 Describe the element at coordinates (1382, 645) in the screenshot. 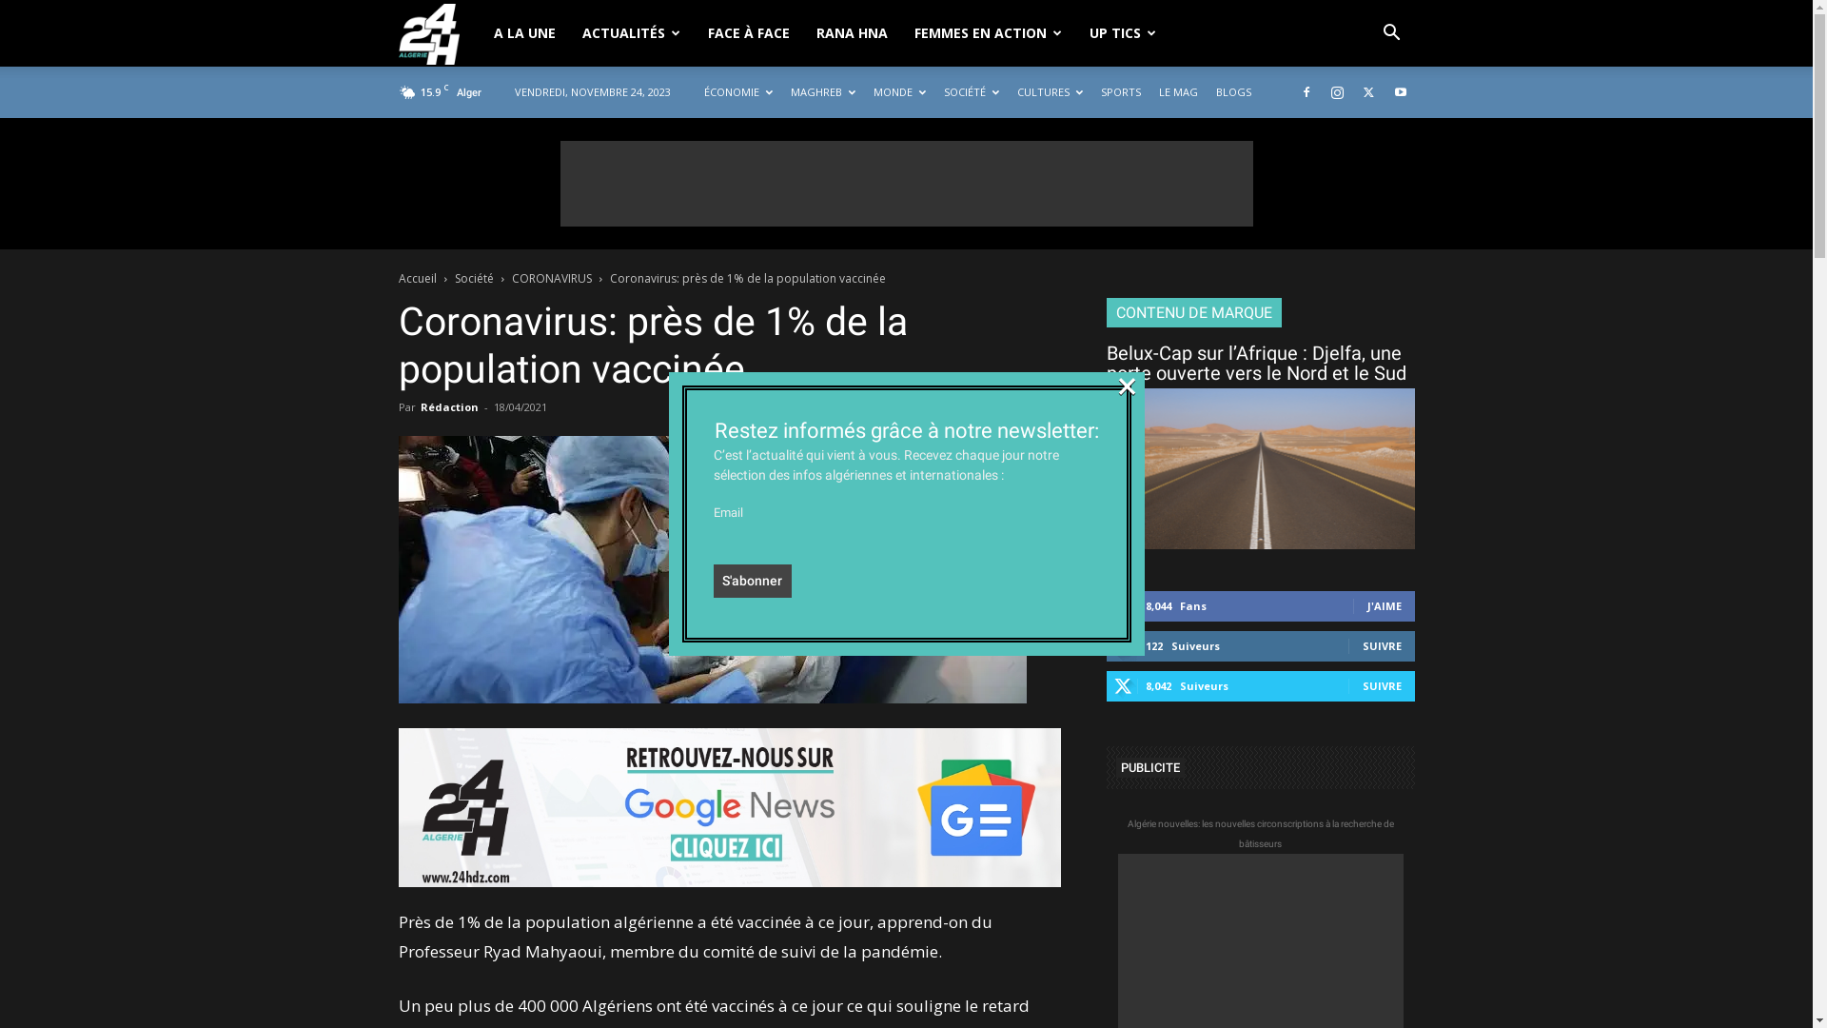

I see `SUIVRE` at that location.